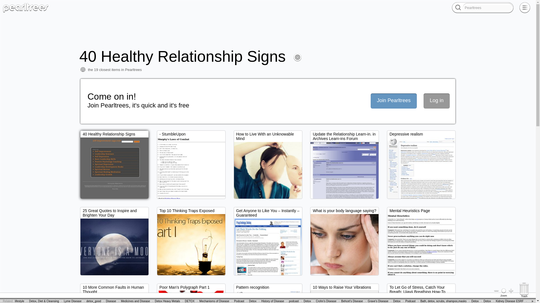  What do you see at coordinates (294, 301) in the screenshot?
I see `podcast` at bounding box center [294, 301].